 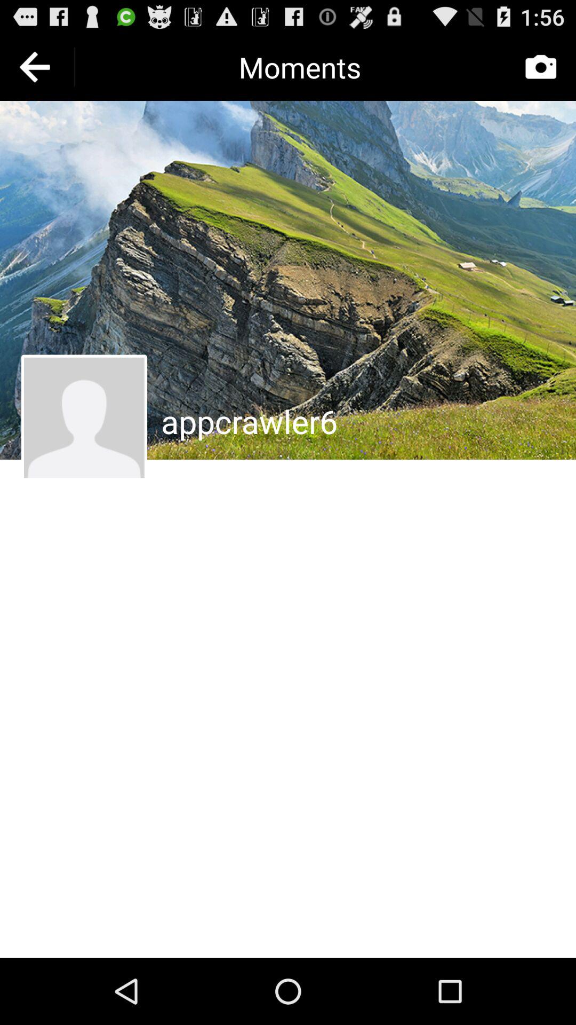 I want to click on click profile icon, so click(x=84, y=417).